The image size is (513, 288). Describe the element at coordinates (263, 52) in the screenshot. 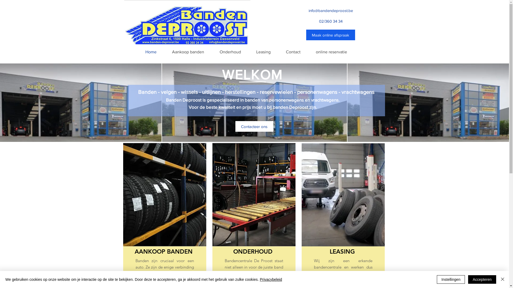

I see `Leasing` at that location.